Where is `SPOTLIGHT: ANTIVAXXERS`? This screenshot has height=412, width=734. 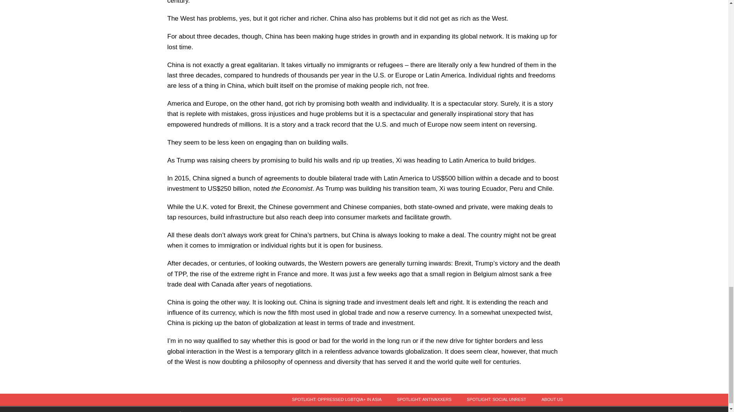
SPOTLIGHT: ANTIVAXXERS is located at coordinates (424, 399).